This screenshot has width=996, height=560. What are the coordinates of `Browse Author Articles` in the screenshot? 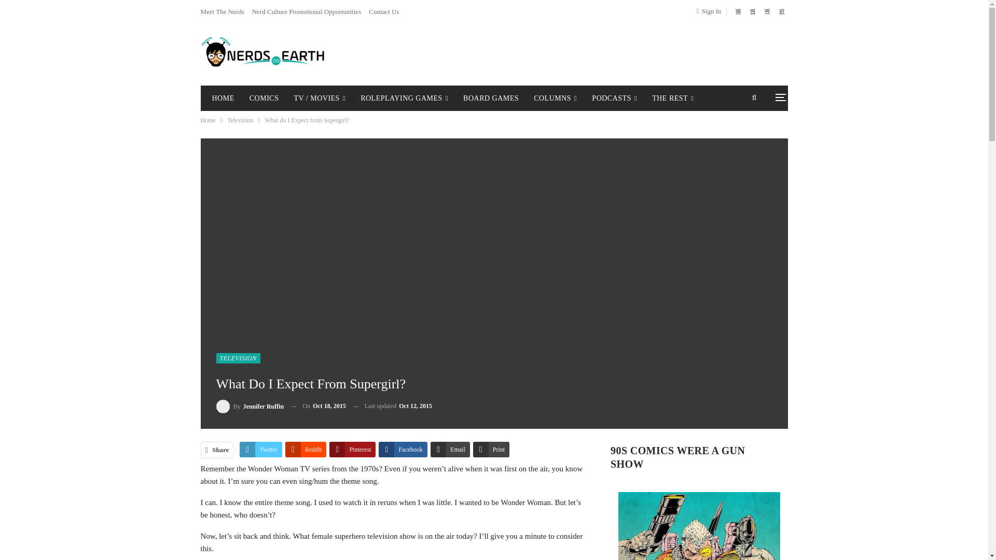 It's located at (250, 407).